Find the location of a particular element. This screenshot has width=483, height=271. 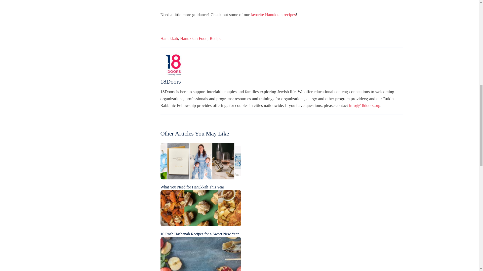

What You Need for Hanukkah This Year is located at coordinates (192, 187).